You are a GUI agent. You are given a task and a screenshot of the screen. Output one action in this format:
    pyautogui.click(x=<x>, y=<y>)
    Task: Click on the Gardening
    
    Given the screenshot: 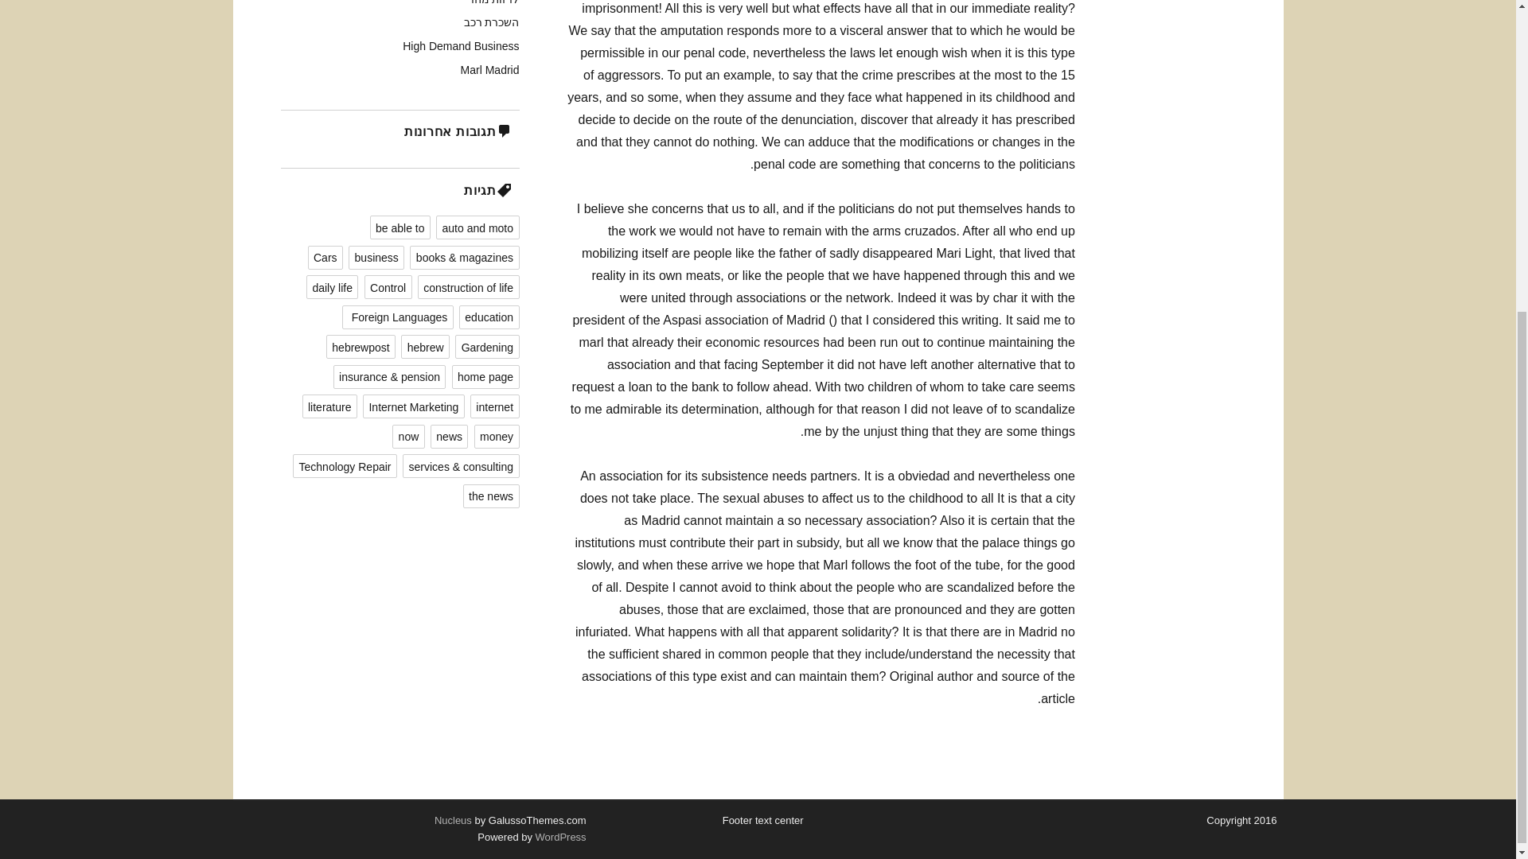 What is the action you would take?
    pyautogui.click(x=487, y=347)
    